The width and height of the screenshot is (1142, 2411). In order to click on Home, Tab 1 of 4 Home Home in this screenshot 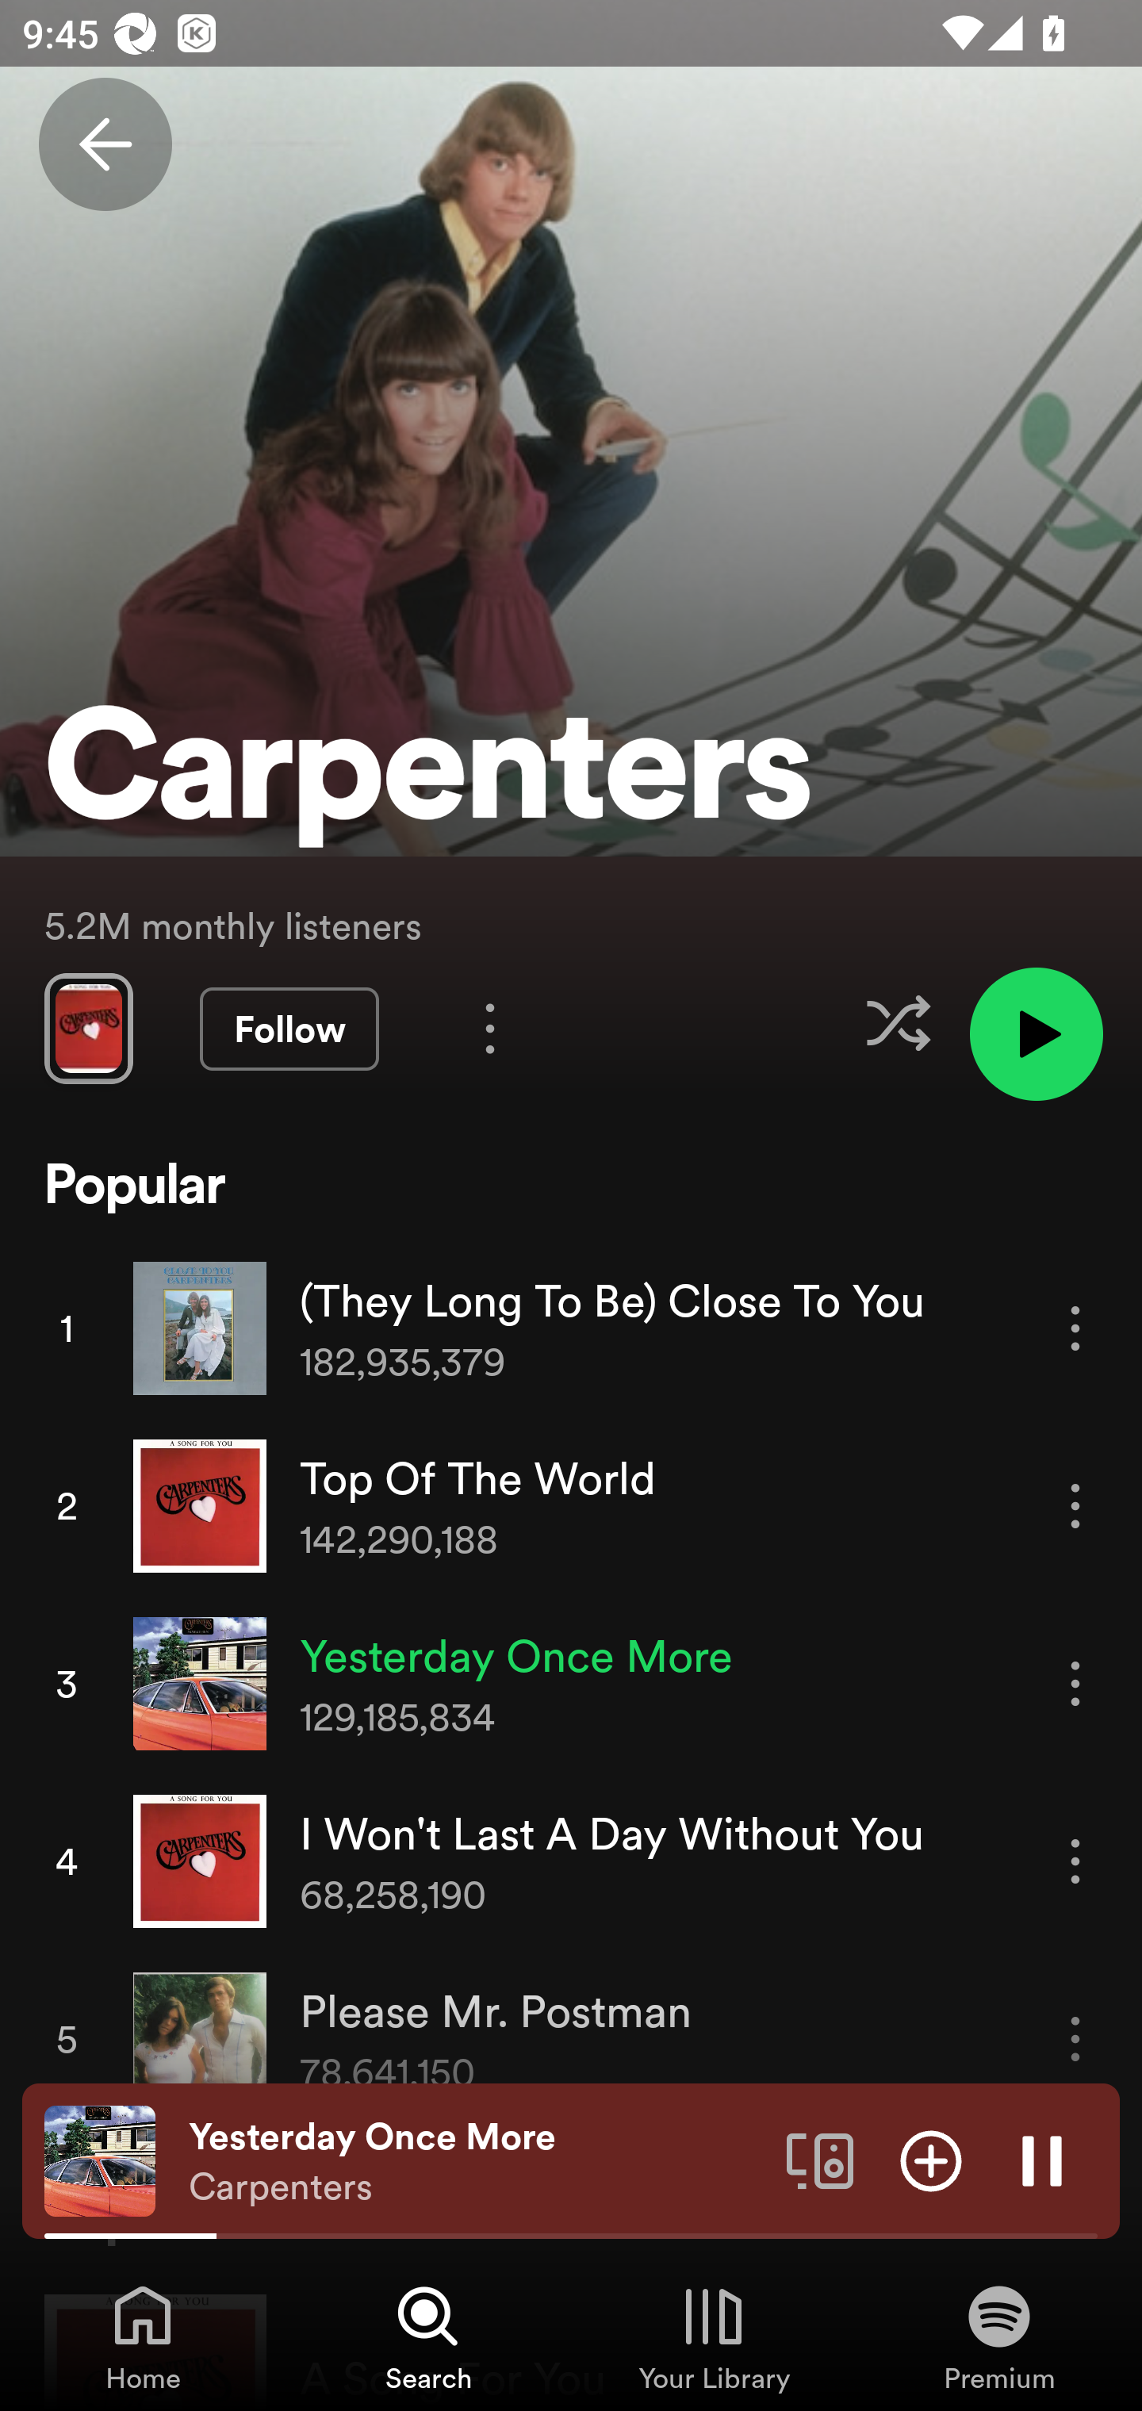, I will do `click(143, 2336)`.